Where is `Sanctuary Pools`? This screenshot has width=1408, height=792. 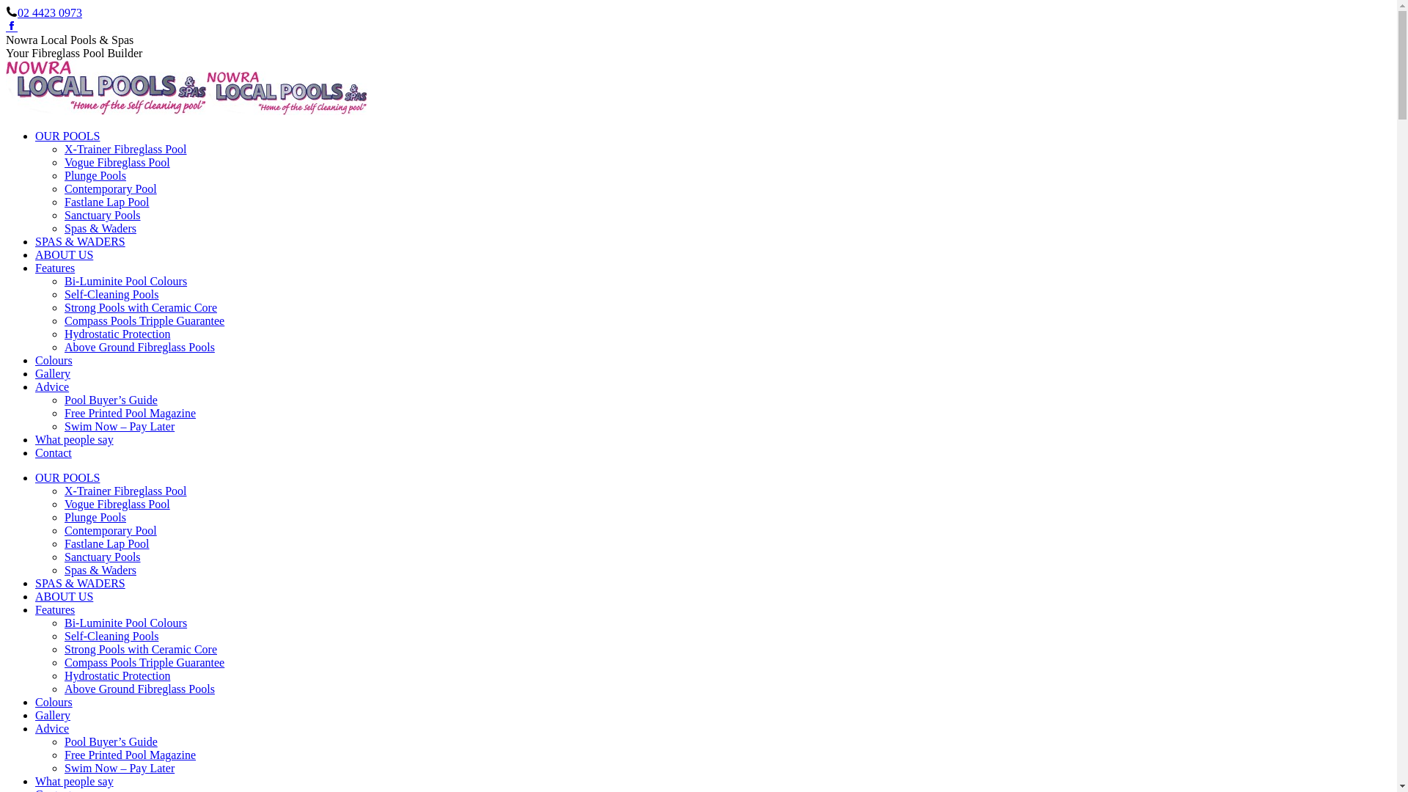
Sanctuary Pools is located at coordinates (103, 557).